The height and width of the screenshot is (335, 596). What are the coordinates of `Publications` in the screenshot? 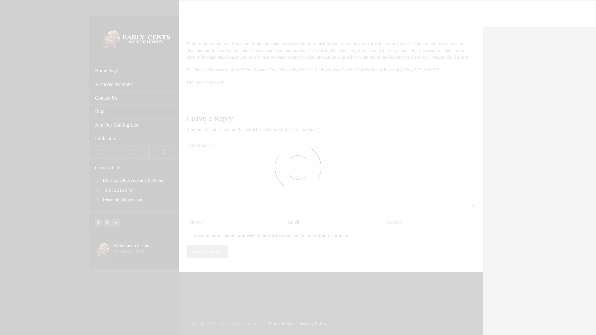 It's located at (134, 124).